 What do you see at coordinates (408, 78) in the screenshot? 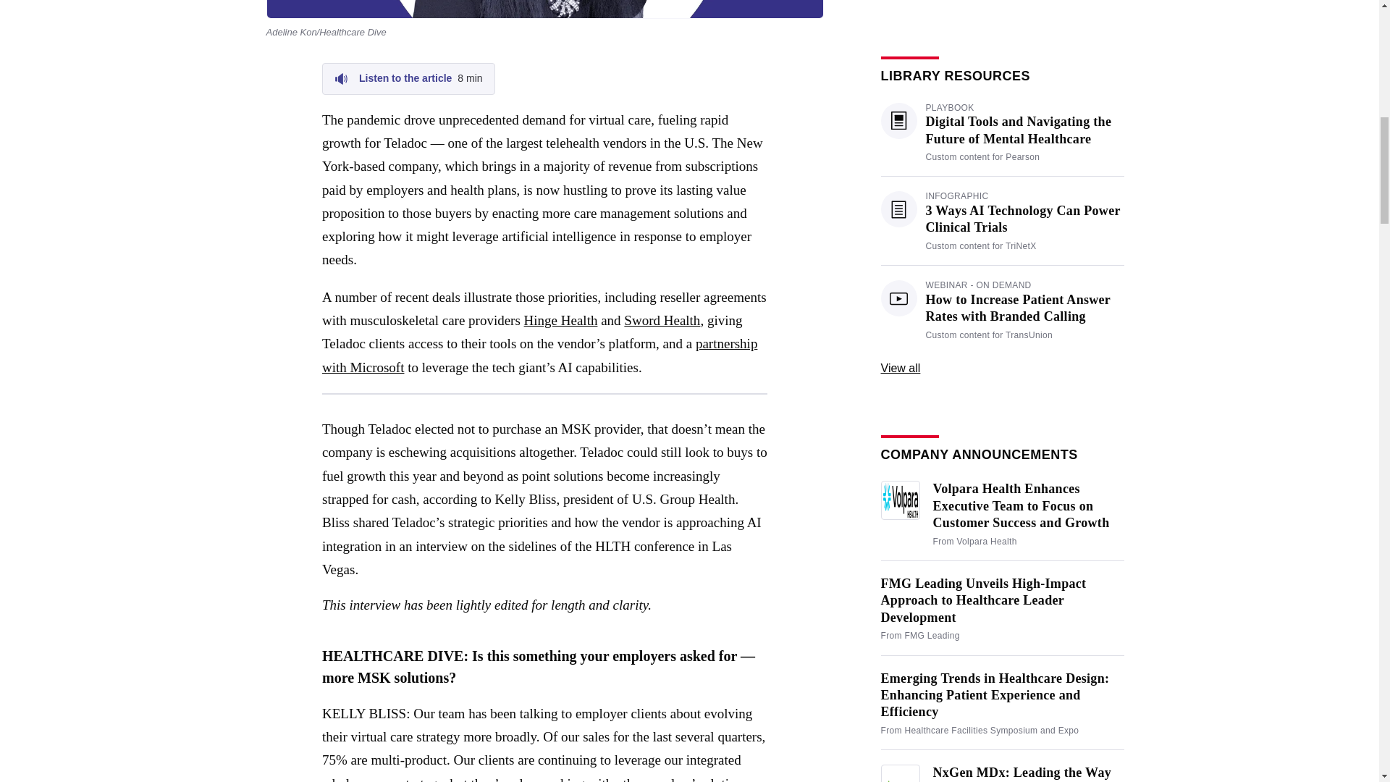
I see `Hinge Health` at bounding box center [408, 78].